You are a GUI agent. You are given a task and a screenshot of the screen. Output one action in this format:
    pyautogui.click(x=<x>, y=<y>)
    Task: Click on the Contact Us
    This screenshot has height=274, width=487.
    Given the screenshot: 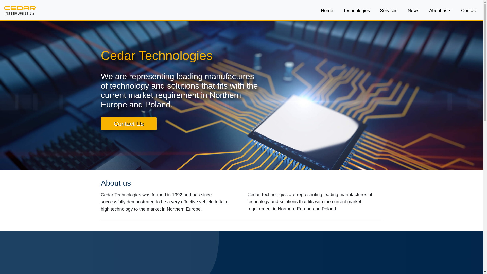 What is the action you would take?
    pyautogui.click(x=129, y=123)
    